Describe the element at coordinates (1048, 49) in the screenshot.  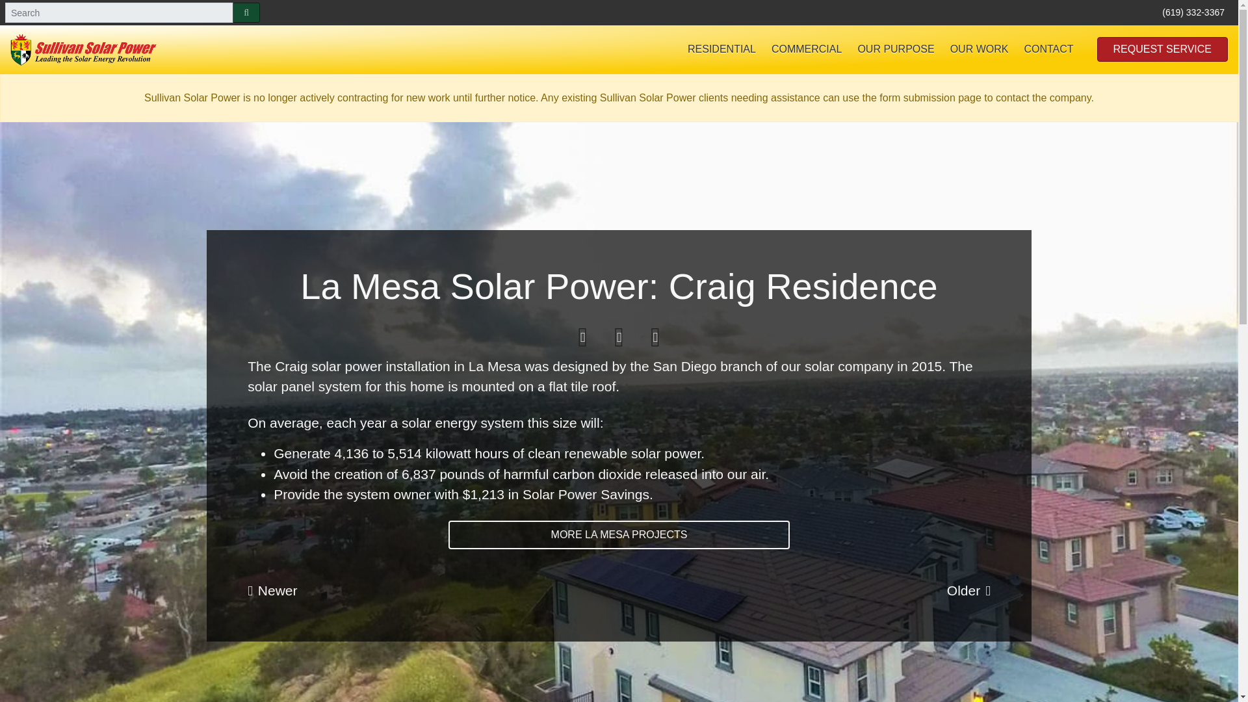
I see `CONTACT` at that location.